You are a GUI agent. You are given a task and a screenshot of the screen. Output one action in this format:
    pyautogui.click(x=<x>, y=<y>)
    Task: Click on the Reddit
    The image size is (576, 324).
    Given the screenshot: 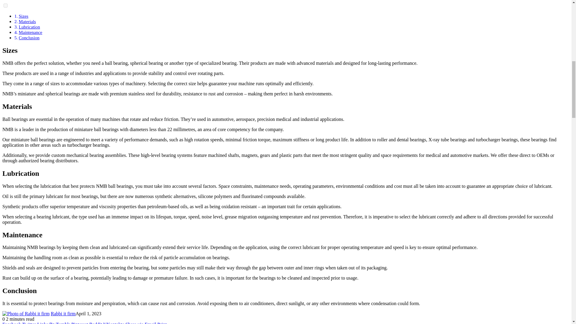 What is the action you would take?
    pyautogui.click(x=96, y=323)
    